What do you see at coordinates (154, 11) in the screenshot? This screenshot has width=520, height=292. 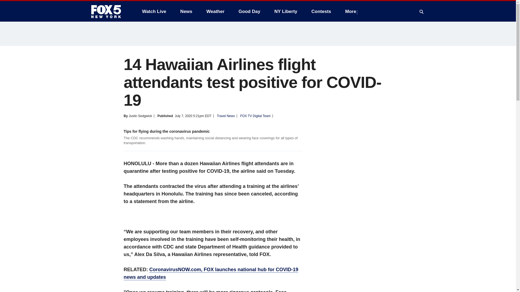 I see `Watch Live` at bounding box center [154, 11].